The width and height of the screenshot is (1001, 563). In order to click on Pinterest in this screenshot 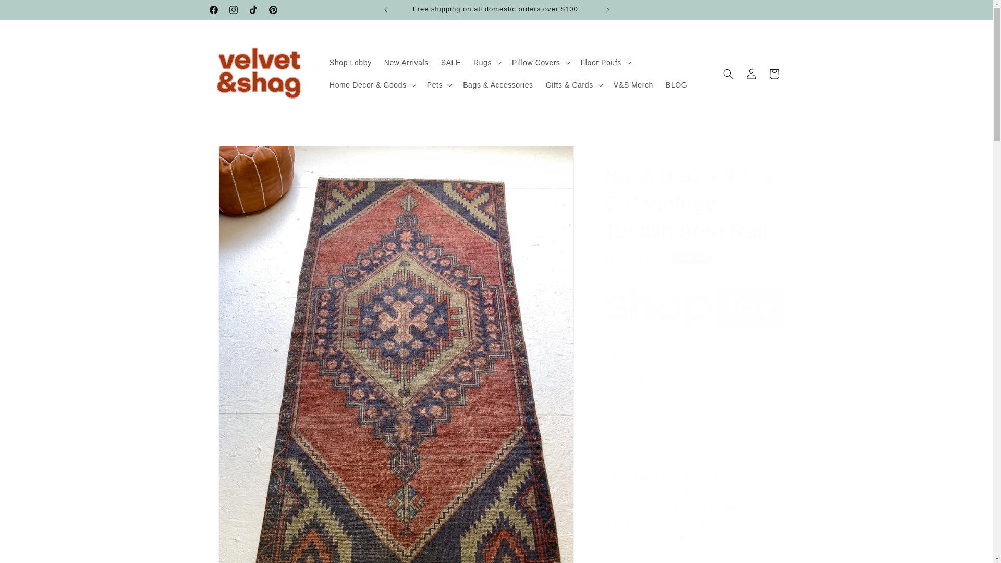, I will do `click(272, 9)`.